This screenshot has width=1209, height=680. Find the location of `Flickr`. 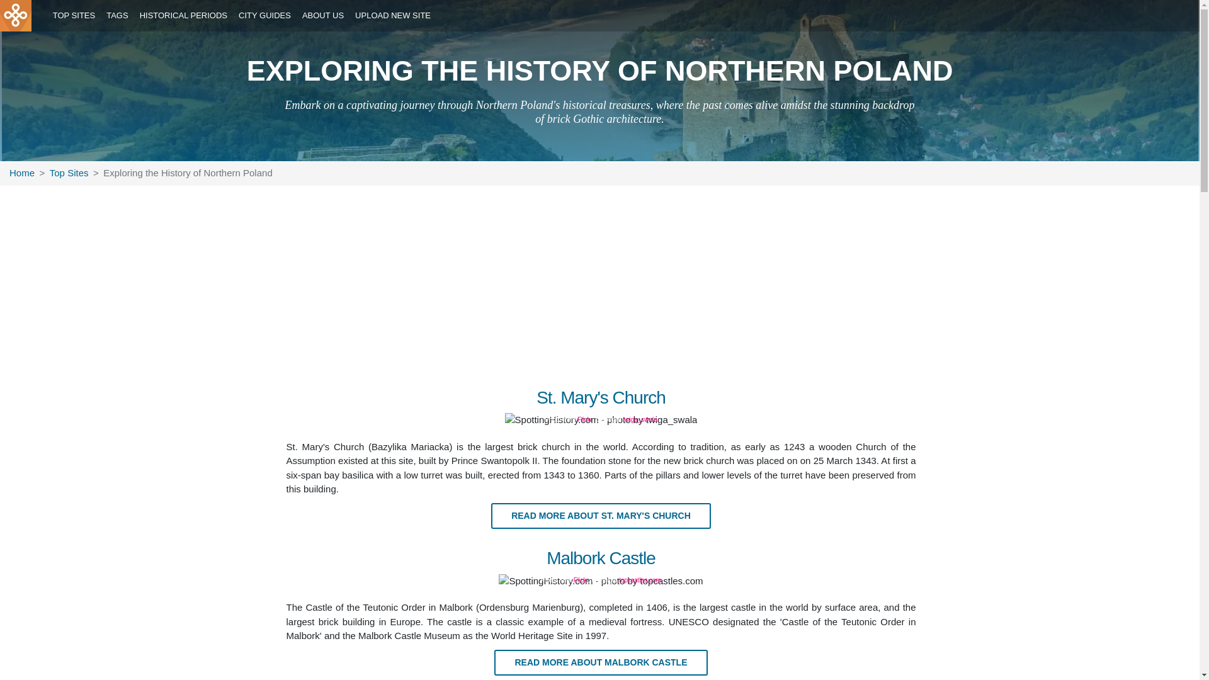

Flickr is located at coordinates (584, 419).